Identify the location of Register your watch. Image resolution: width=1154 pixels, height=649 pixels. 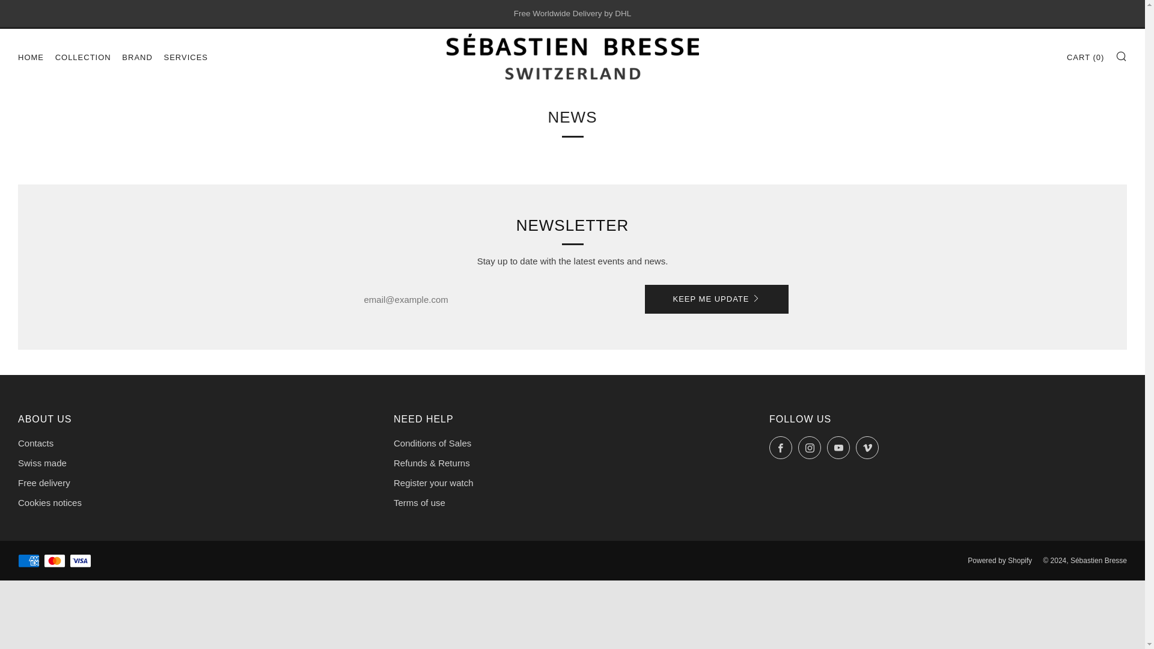
(433, 483).